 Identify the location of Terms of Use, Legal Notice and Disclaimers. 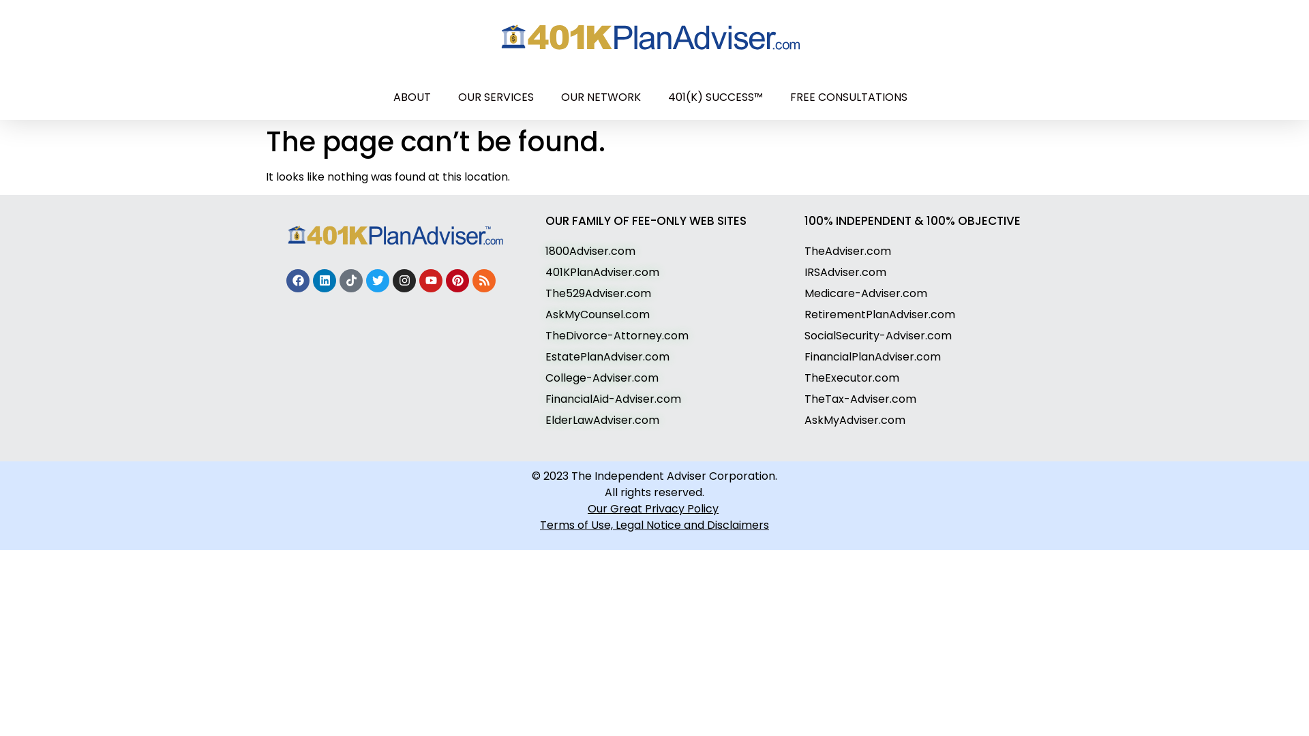
(654, 525).